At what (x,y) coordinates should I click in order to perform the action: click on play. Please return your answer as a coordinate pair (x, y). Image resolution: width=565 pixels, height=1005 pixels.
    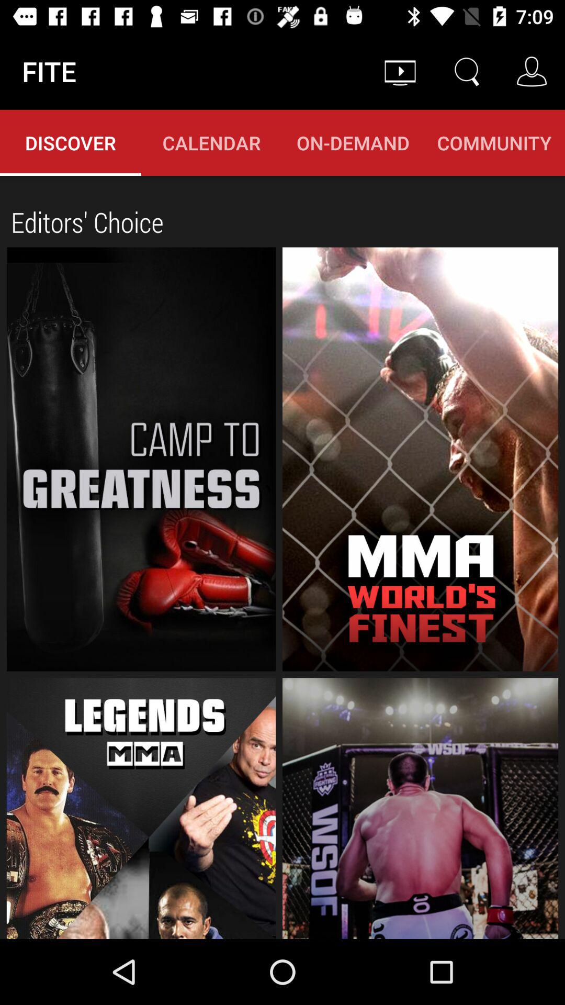
    Looking at the image, I should click on (141, 808).